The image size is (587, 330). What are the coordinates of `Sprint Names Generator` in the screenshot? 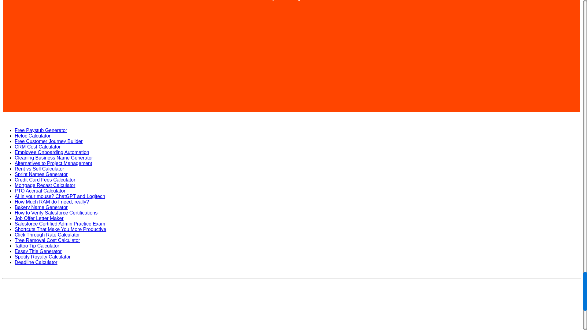 It's located at (41, 174).